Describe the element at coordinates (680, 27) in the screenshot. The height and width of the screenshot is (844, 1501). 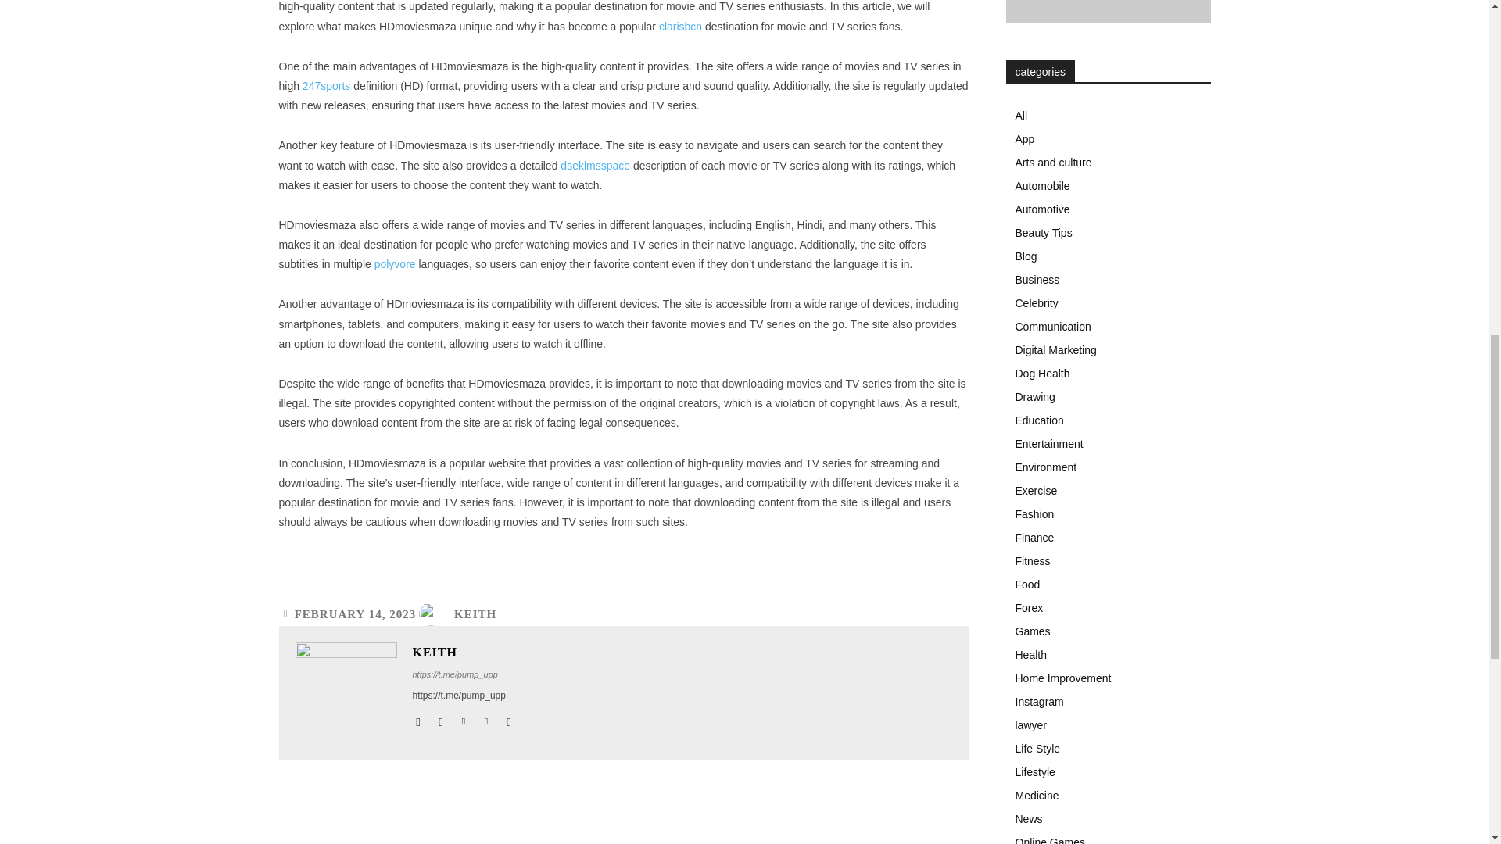
I see `clarisbcn` at that location.